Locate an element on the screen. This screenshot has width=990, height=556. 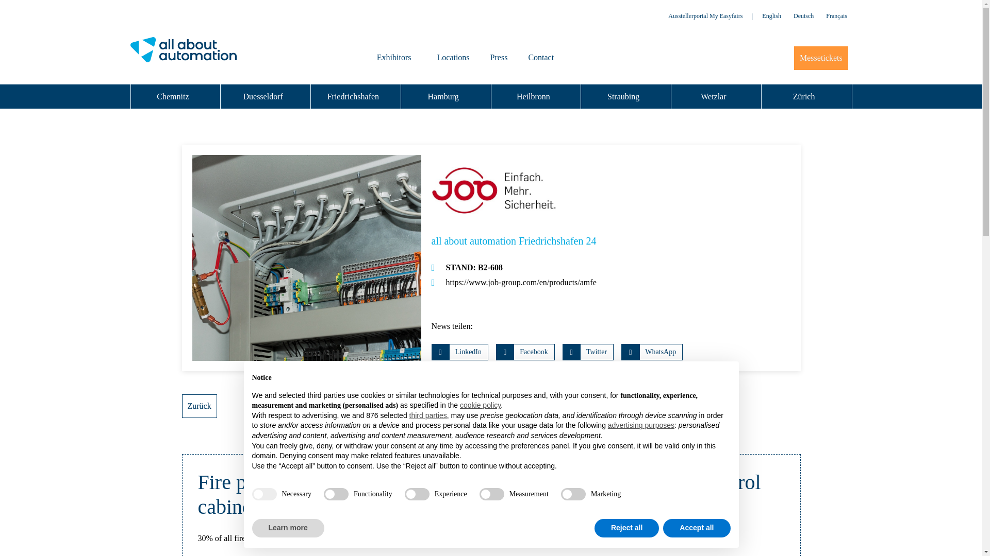
English is located at coordinates (771, 16).